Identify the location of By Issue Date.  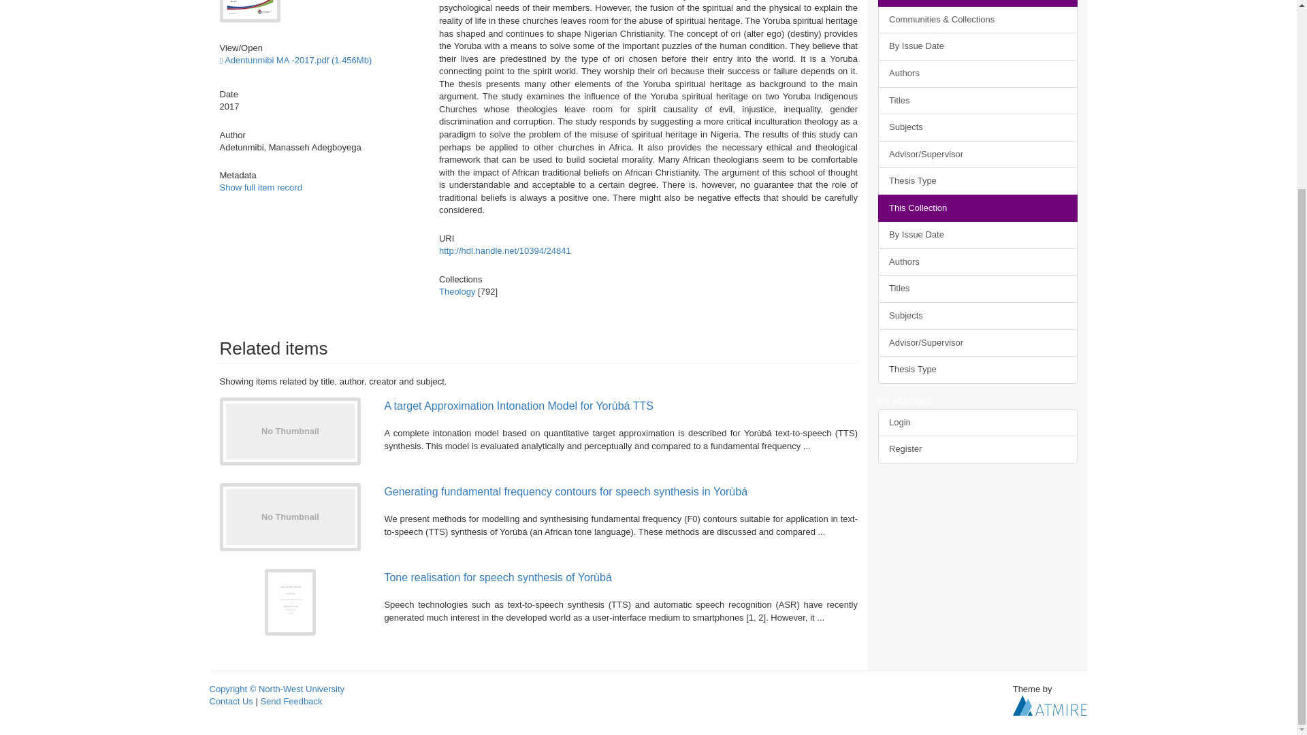
(978, 46).